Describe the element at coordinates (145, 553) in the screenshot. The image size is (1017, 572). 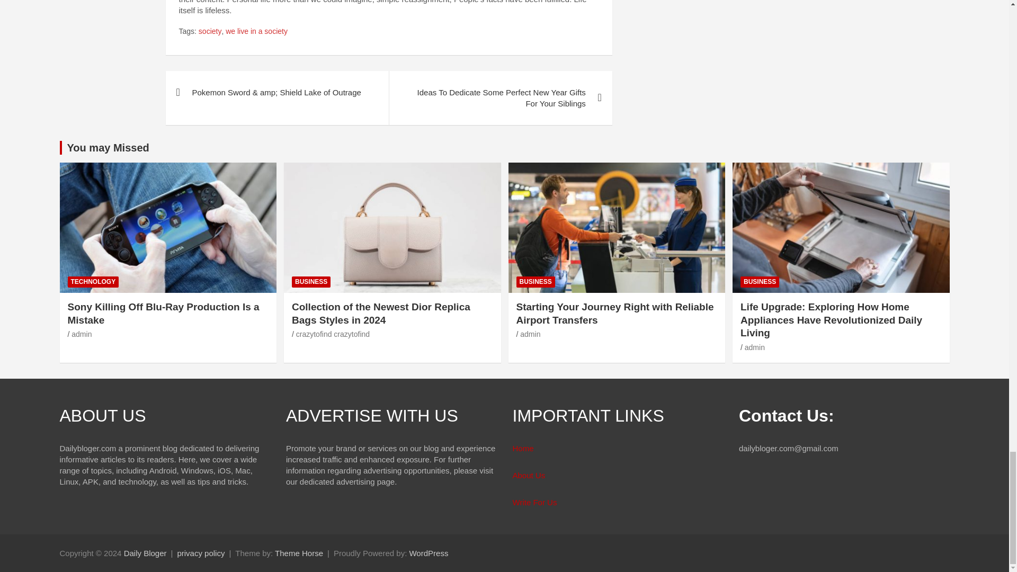
I see `Daily Bloger` at that location.